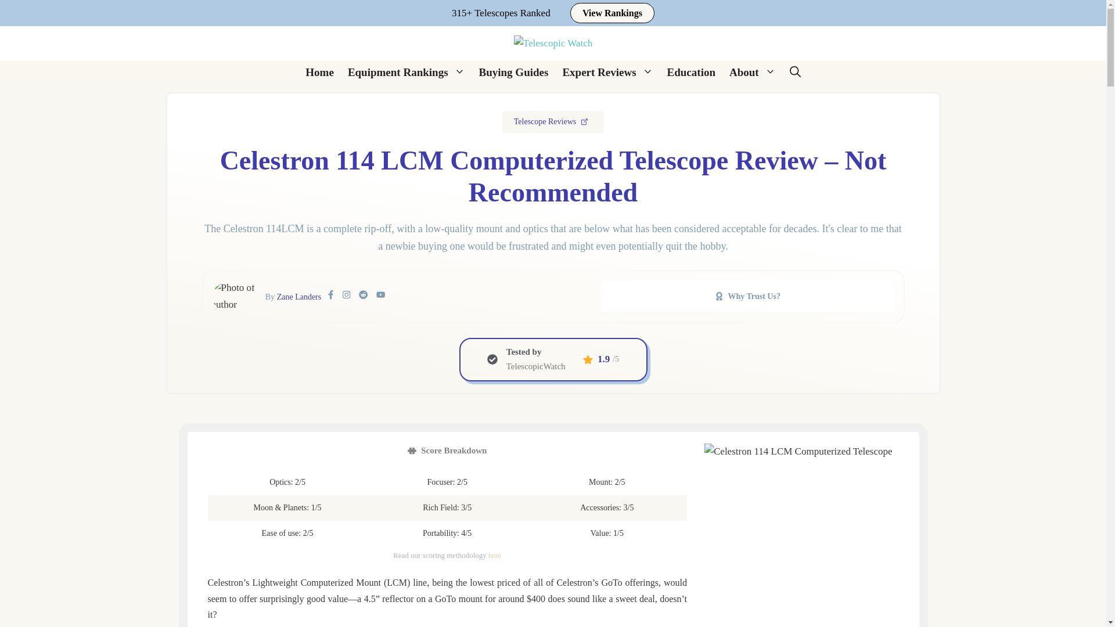 This screenshot has width=1115, height=627. Describe the element at coordinates (407, 72) in the screenshot. I see `Equipment Rankings` at that location.